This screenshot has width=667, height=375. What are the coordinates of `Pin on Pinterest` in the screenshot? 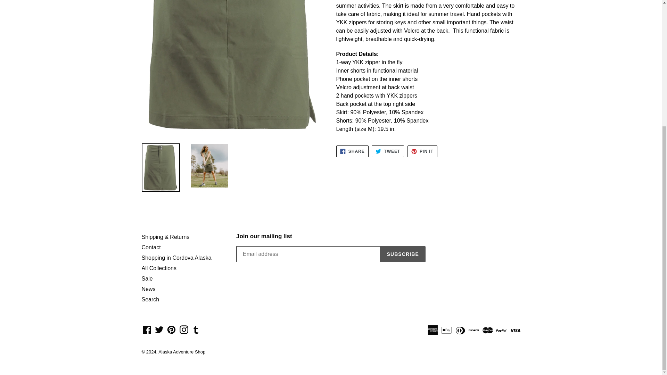 It's located at (422, 151).